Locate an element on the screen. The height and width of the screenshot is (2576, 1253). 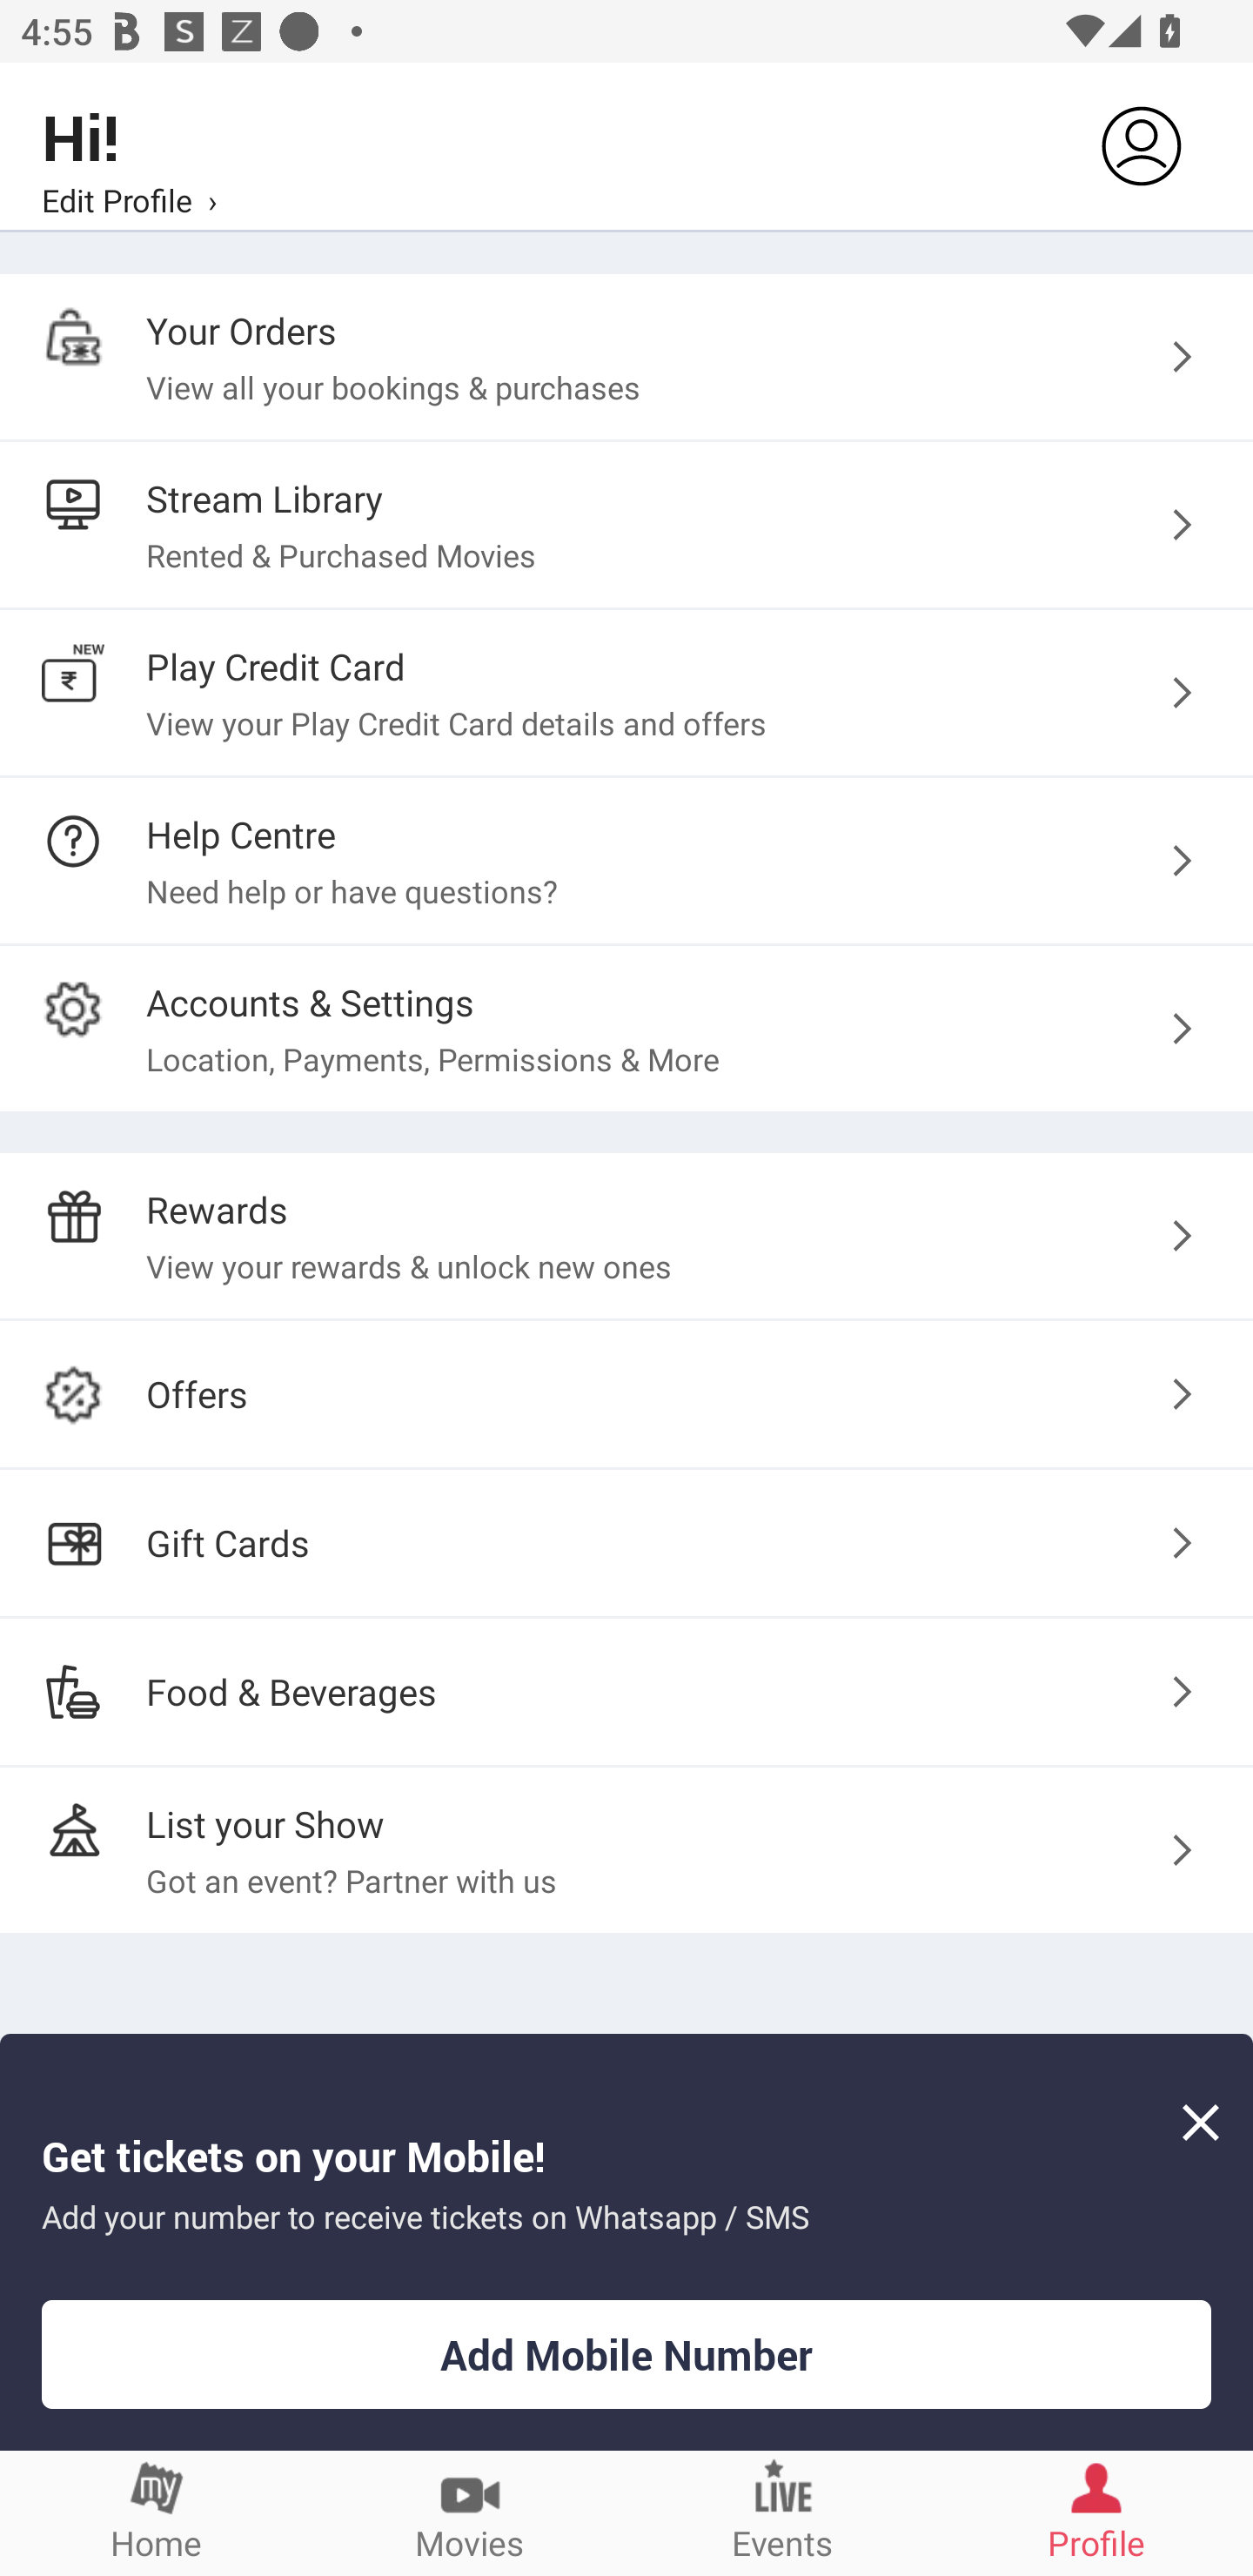
Gift Cards is located at coordinates (626, 1542).